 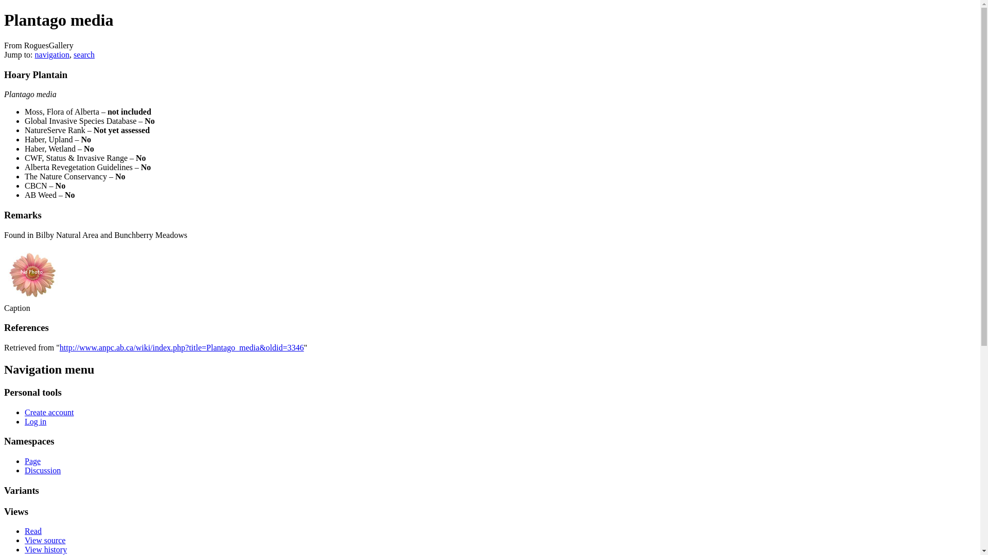 What do you see at coordinates (43, 471) in the screenshot?
I see `Discussion` at bounding box center [43, 471].